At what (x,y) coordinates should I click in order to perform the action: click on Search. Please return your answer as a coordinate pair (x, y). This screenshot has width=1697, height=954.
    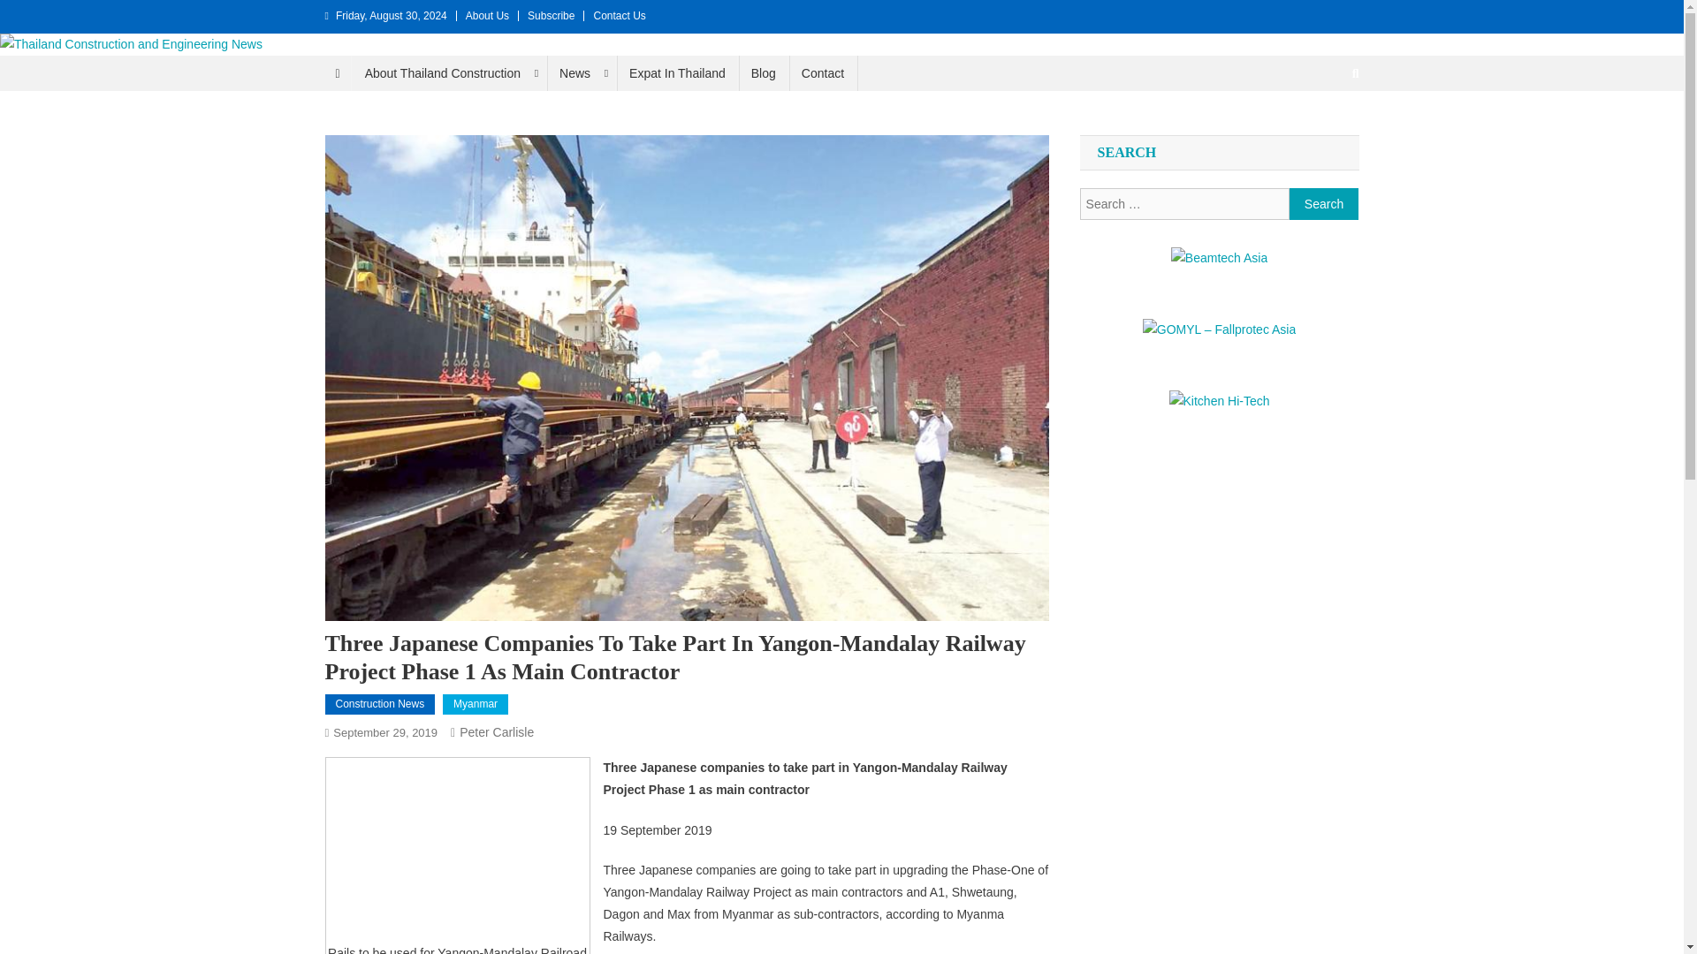
    Looking at the image, I should click on (1324, 203).